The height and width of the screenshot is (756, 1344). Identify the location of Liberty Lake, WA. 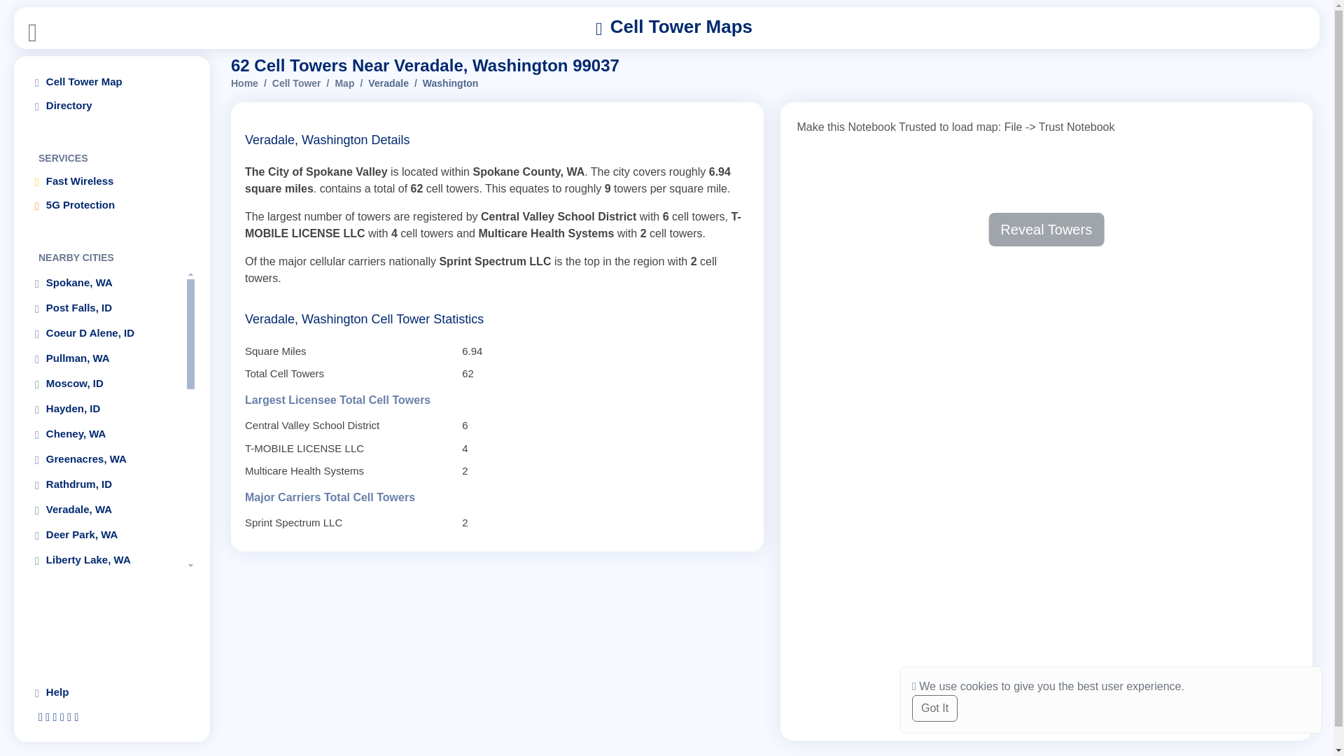
(106, 560).